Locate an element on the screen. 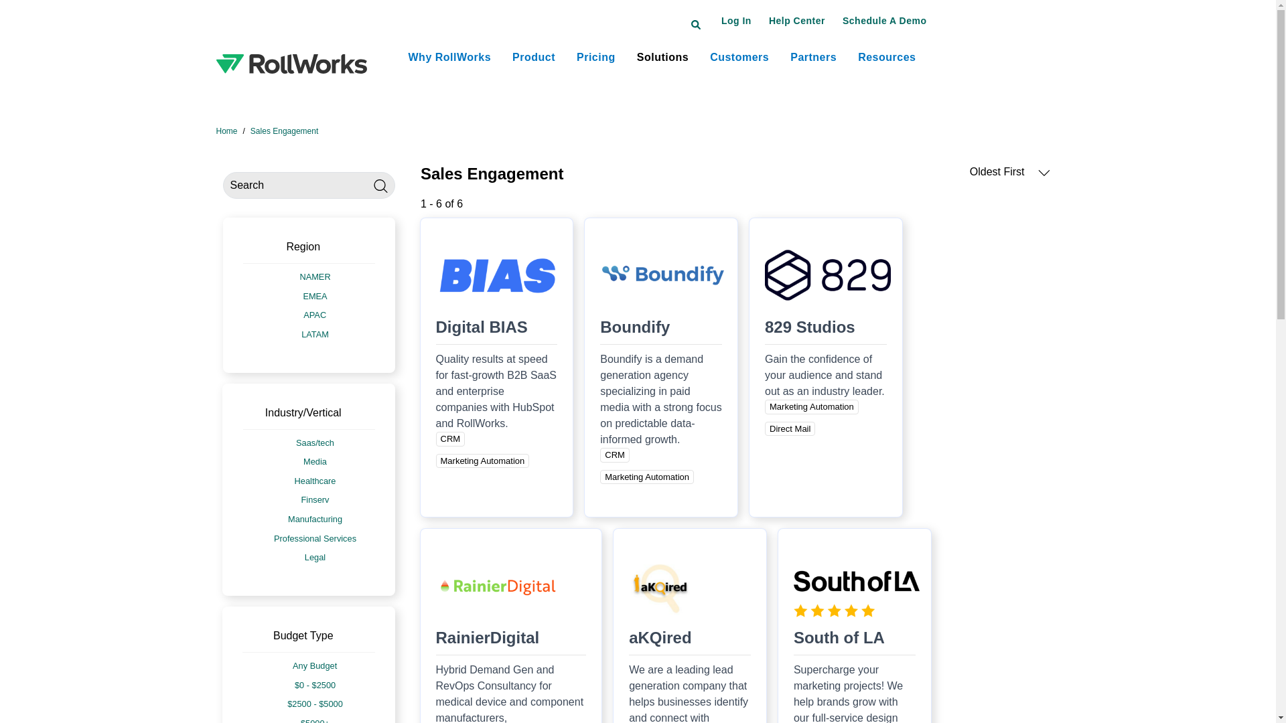  Log In is located at coordinates (736, 20).